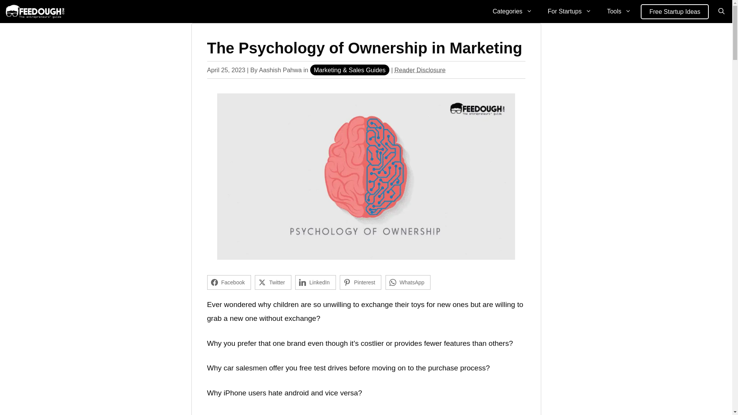  What do you see at coordinates (273, 282) in the screenshot?
I see `Share on Twitter` at bounding box center [273, 282].